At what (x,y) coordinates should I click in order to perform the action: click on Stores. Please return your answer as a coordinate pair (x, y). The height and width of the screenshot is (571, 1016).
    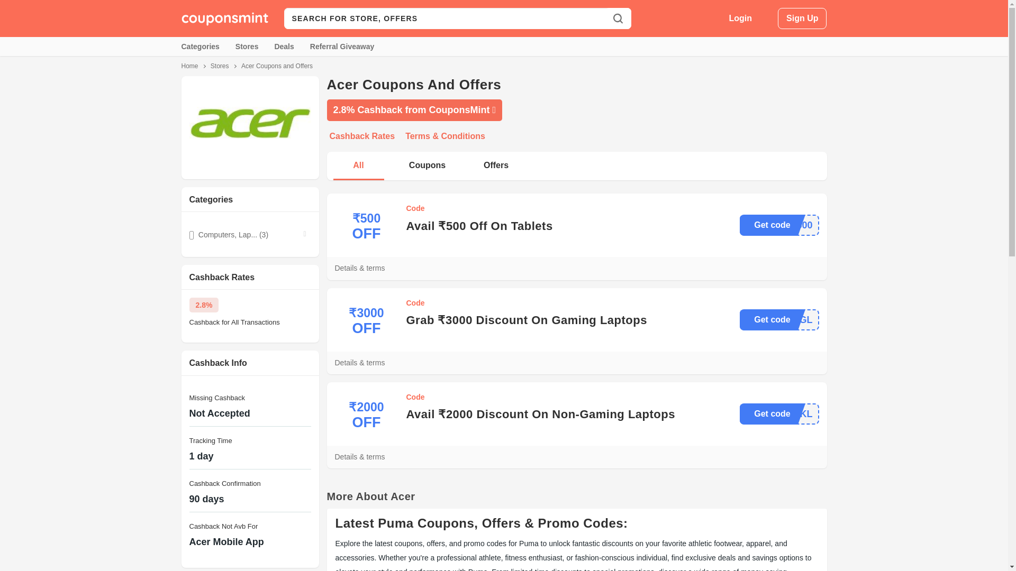
    Looking at the image, I should click on (220, 66).